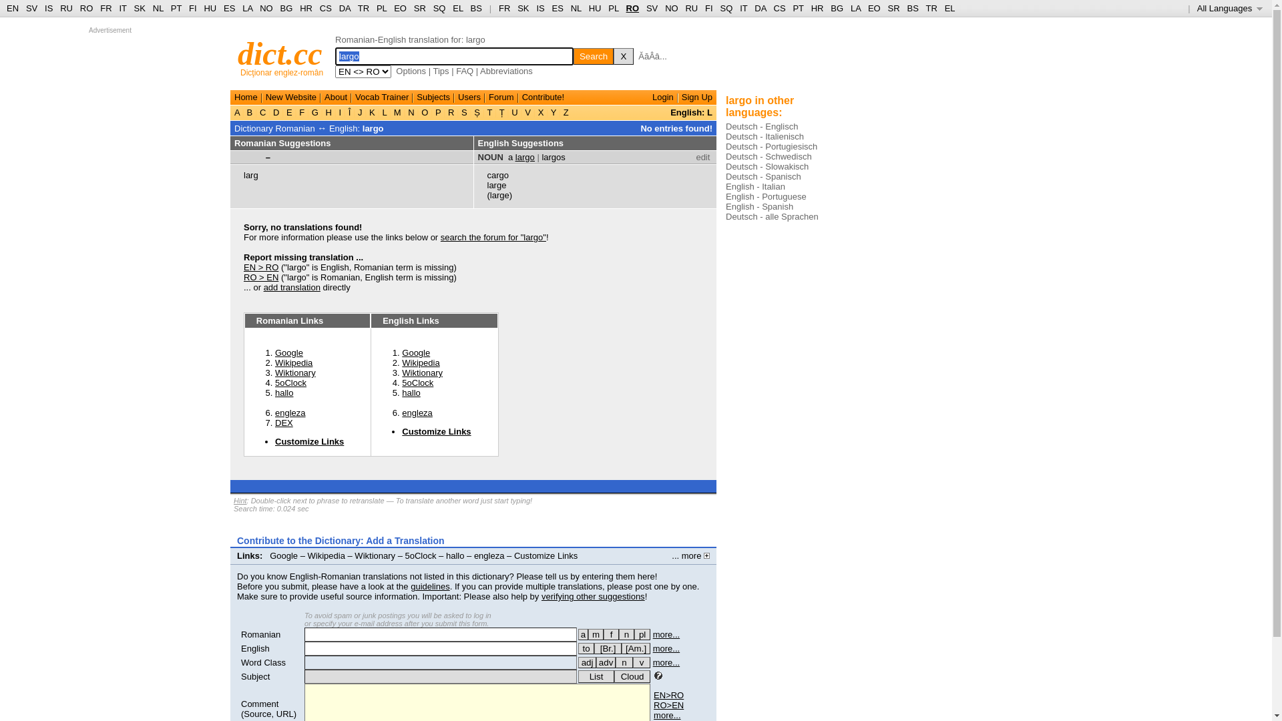 This screenshot has height=721, width=1282. I want to click on C, so click(263, 112).